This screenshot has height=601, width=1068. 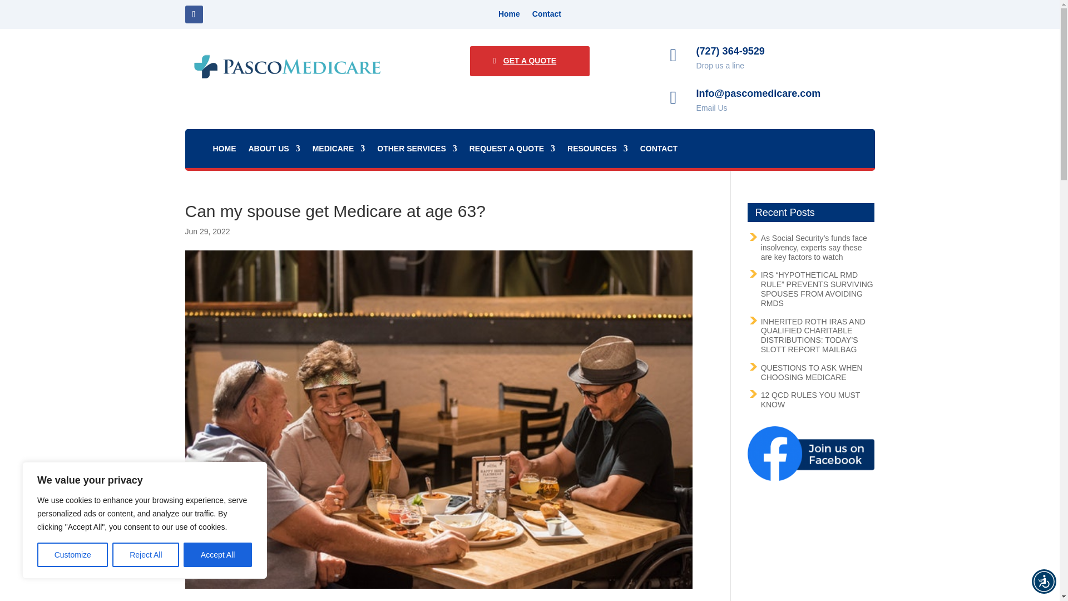 I want to click on pasco-medicare-115, so click(x=287, y=67).